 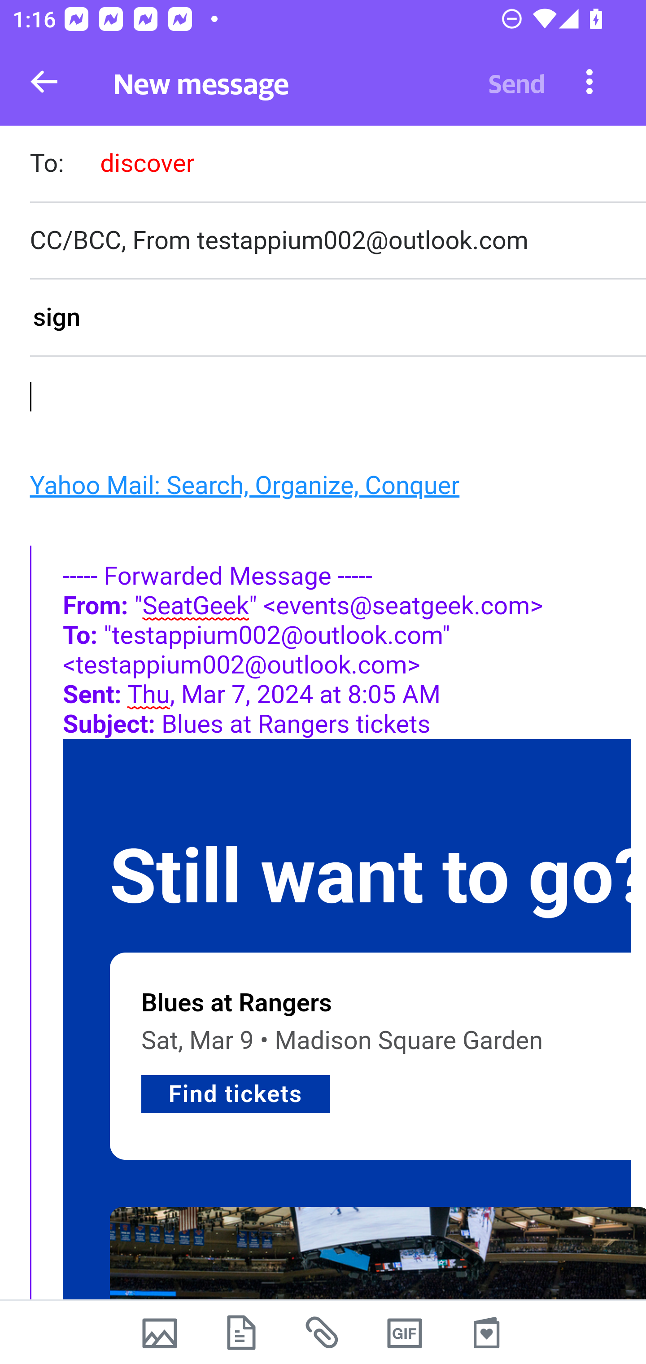 I want to click on Still want to go?, so click(x=378, y=877).